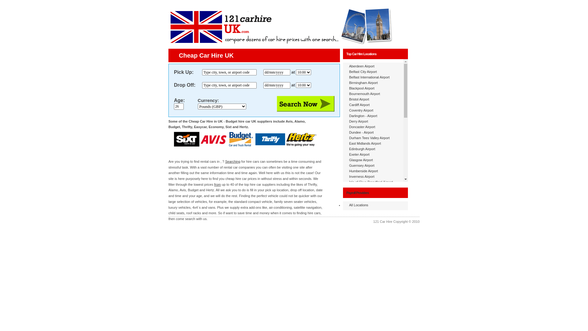  What do you see at coordinates (362, 165) in the screenshot?
I see `Guernsey Airport` at bounding box center [362, 165].